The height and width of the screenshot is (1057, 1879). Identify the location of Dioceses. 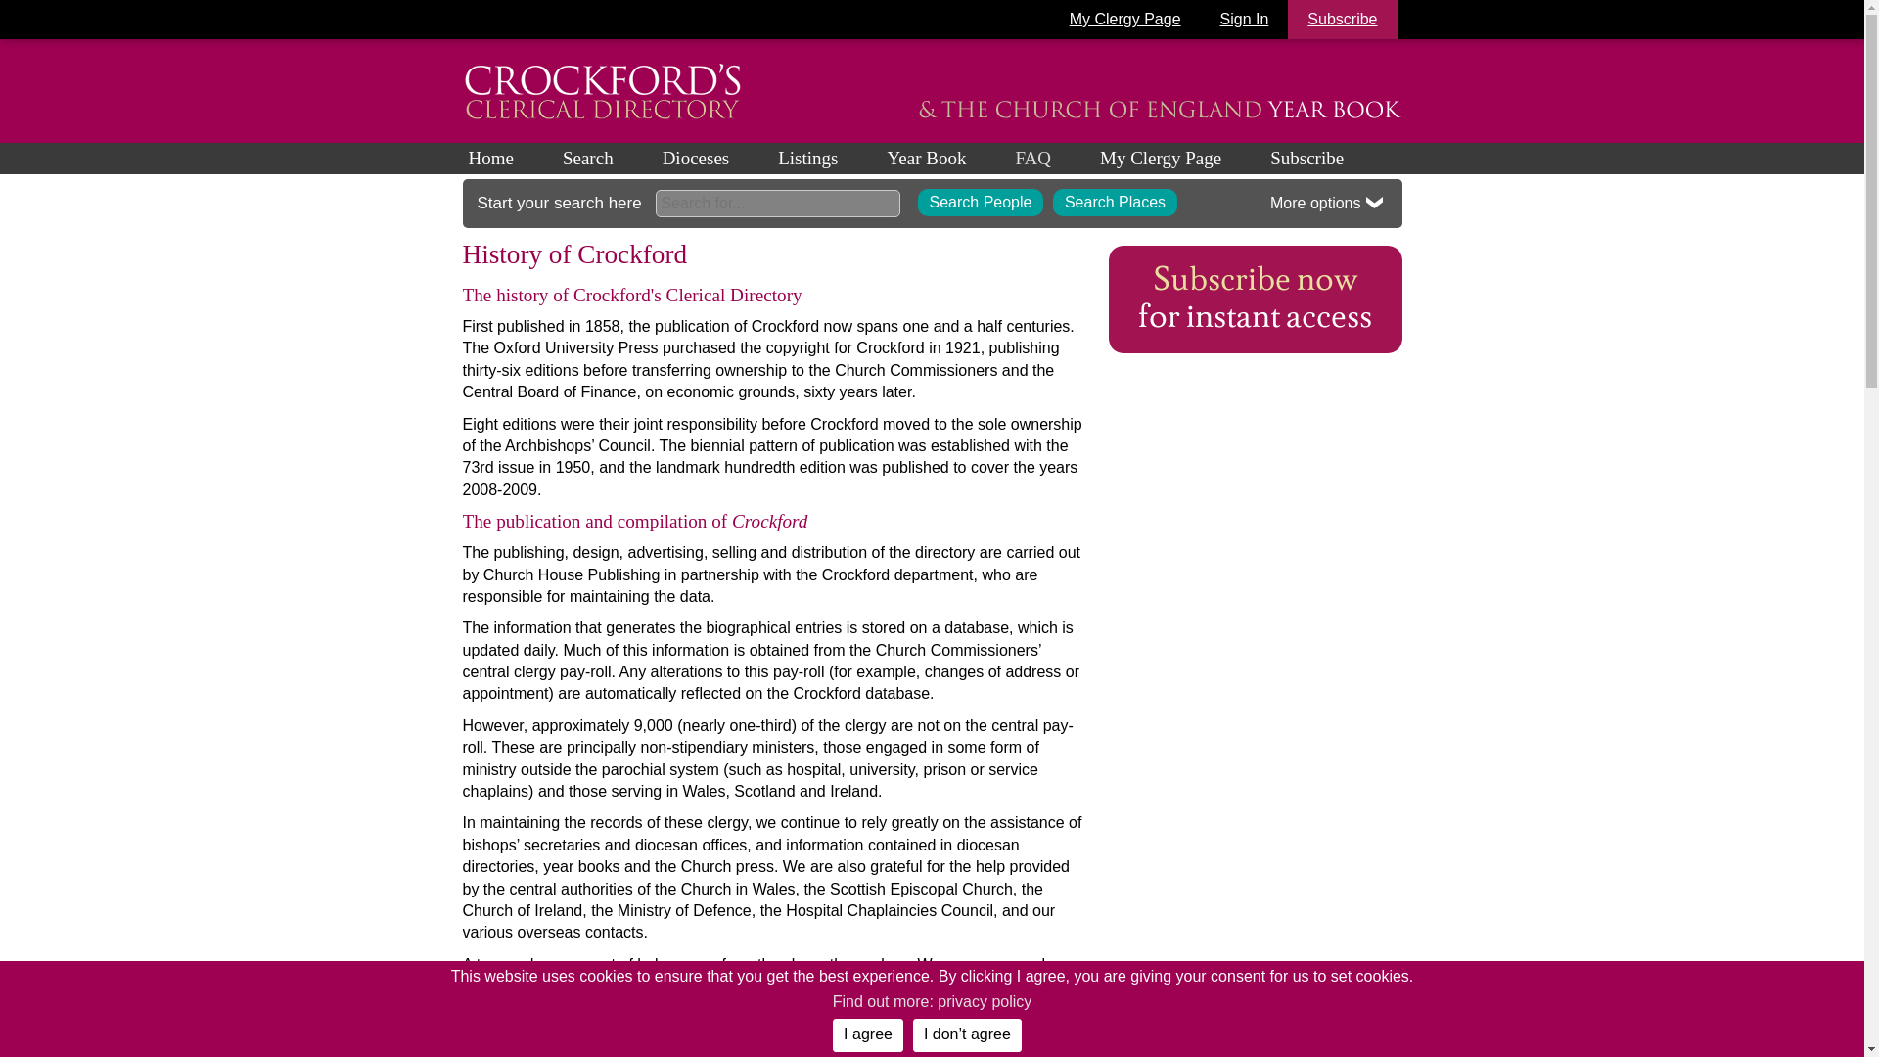
(720, 159).